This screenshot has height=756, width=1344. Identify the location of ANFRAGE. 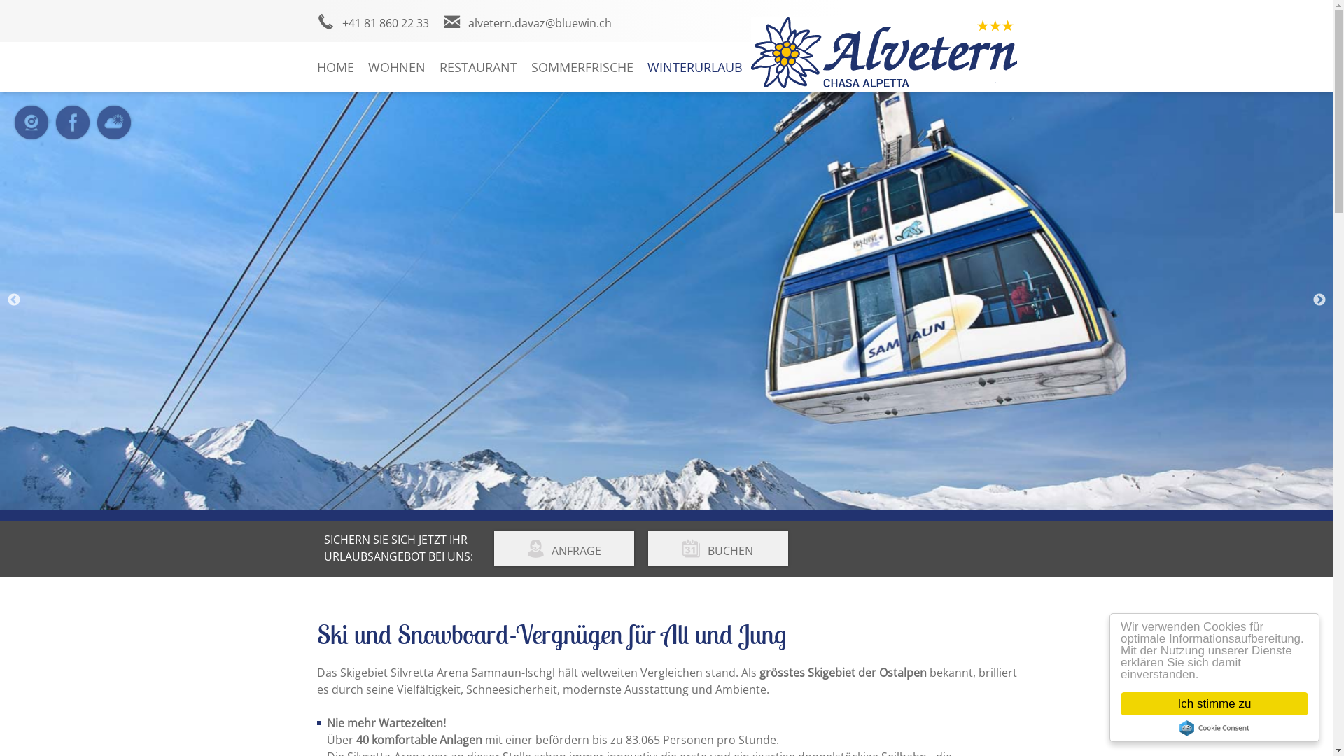
(564, 549).